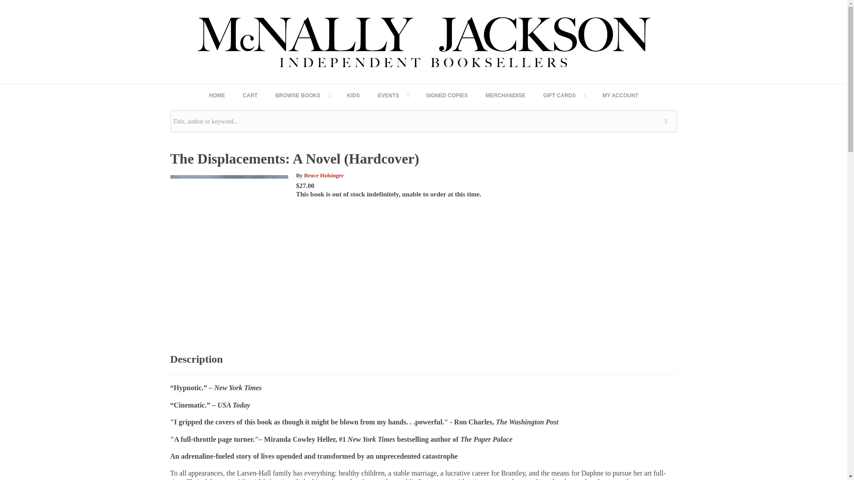 This screenshot has width=854, height=480. I want to click on Title, author or keyword..., so click(423, 121).